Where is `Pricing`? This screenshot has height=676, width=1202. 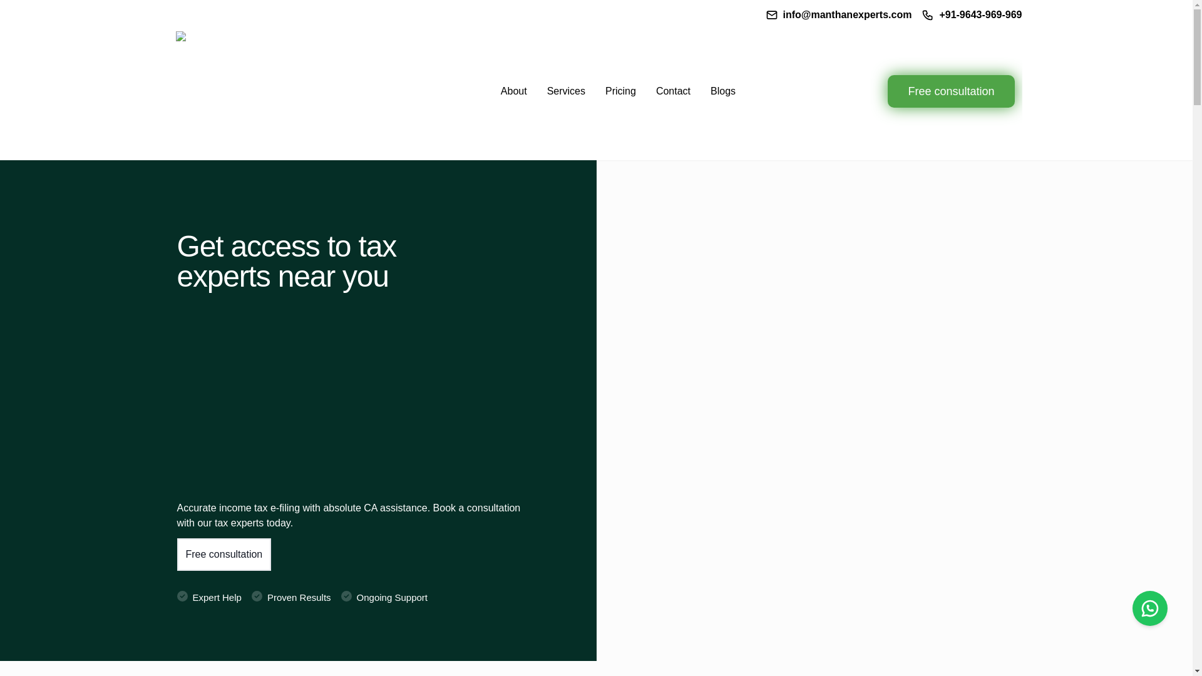
Pricing is located at coordinates (620, 91).